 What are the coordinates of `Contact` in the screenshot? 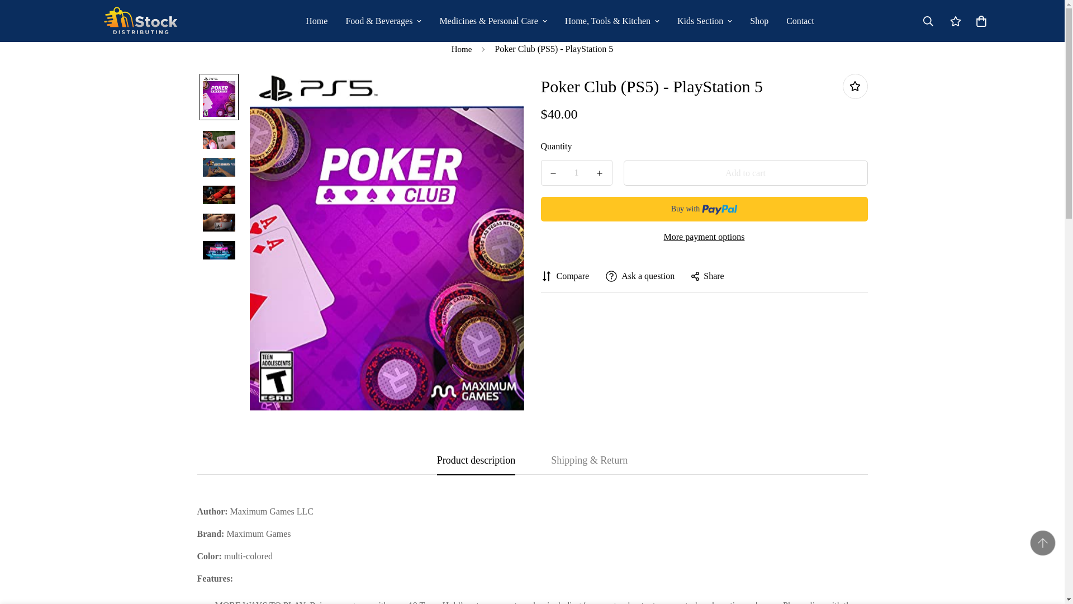 It's located at (800, 21).